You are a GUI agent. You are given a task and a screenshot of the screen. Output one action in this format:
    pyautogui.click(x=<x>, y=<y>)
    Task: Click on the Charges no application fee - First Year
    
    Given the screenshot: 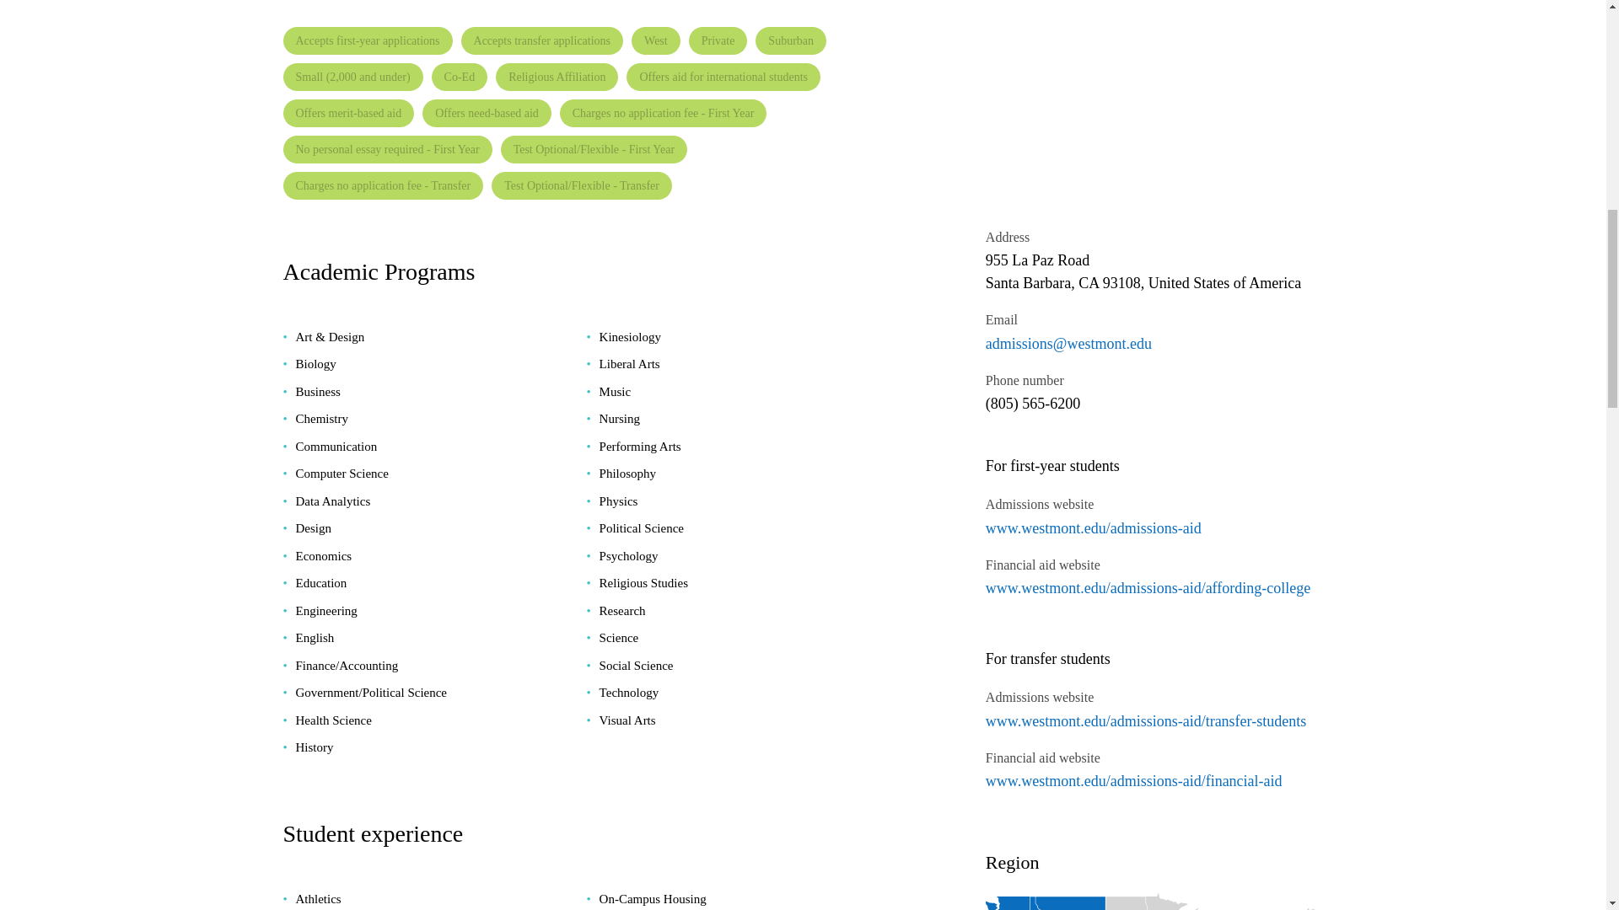 What is the action you would take?
    pyautogui.click(x=664, y=113)
    